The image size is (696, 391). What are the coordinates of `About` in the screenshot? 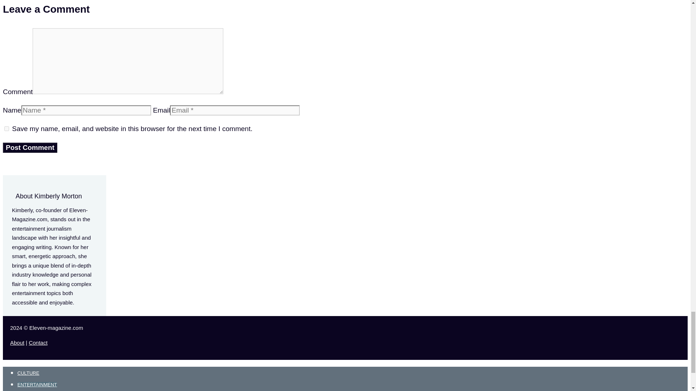 It's located at (17, 342).